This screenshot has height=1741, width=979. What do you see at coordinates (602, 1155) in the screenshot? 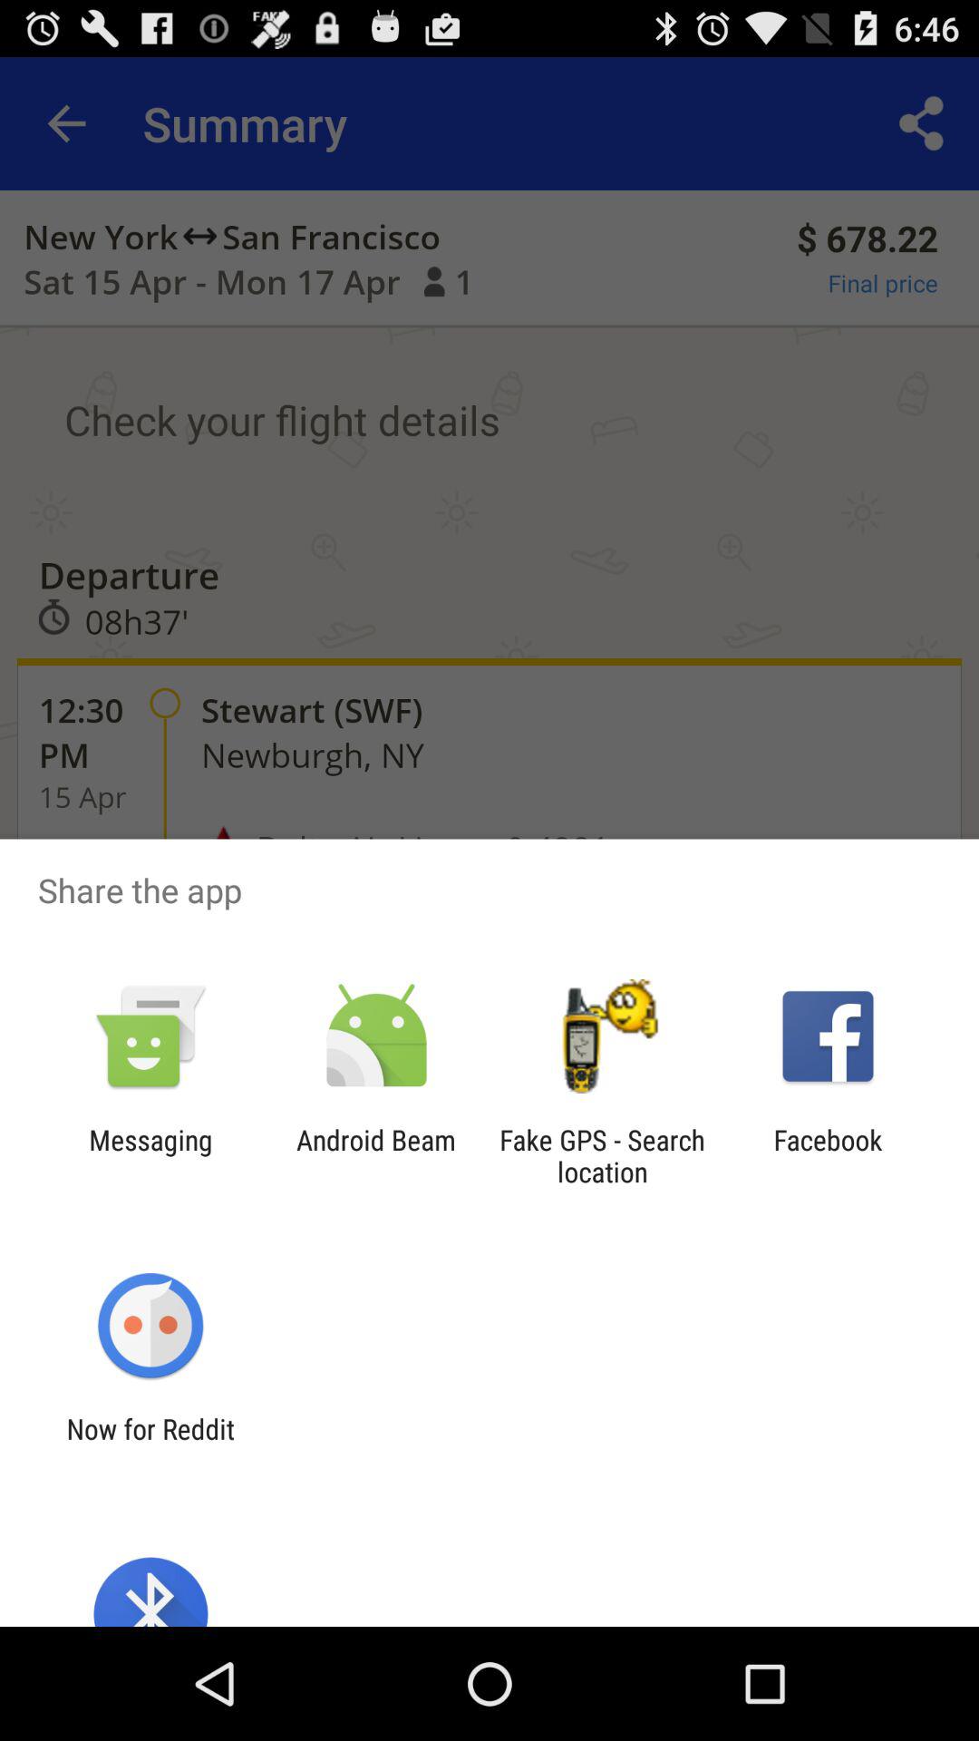
I see `click item to the left of the facebook app` at bounding box center [602, 1155].